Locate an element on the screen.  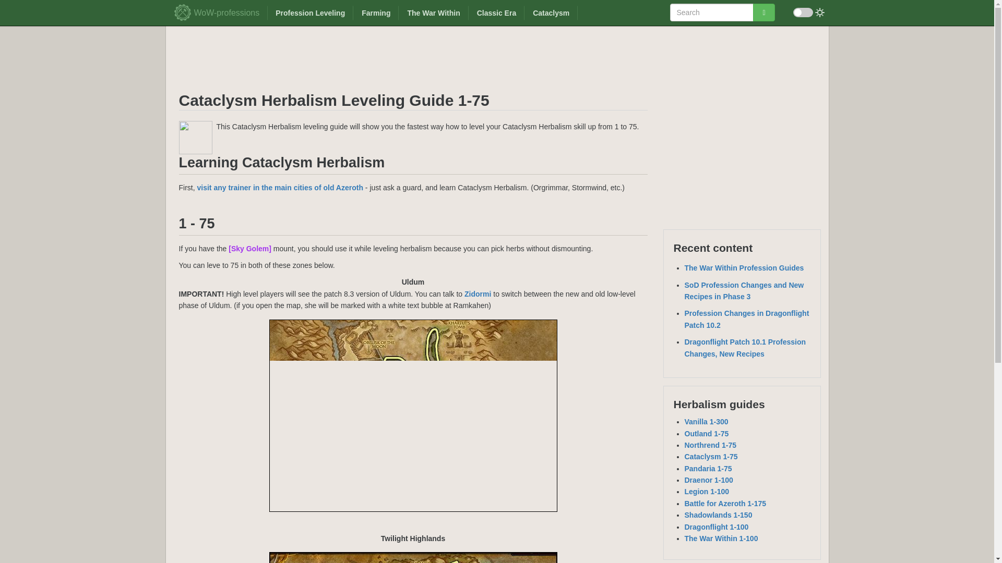
Vanilla 1-300 is located at coordinates (706, 421).